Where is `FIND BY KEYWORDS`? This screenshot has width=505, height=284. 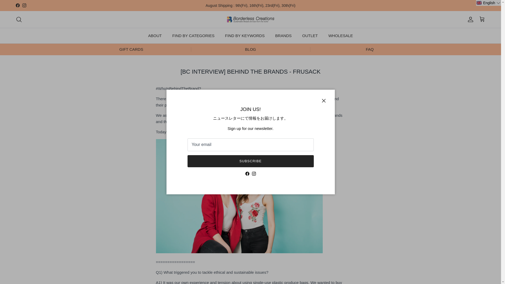
FIND BY KEYWORDS is located at coordinates (245, 36).